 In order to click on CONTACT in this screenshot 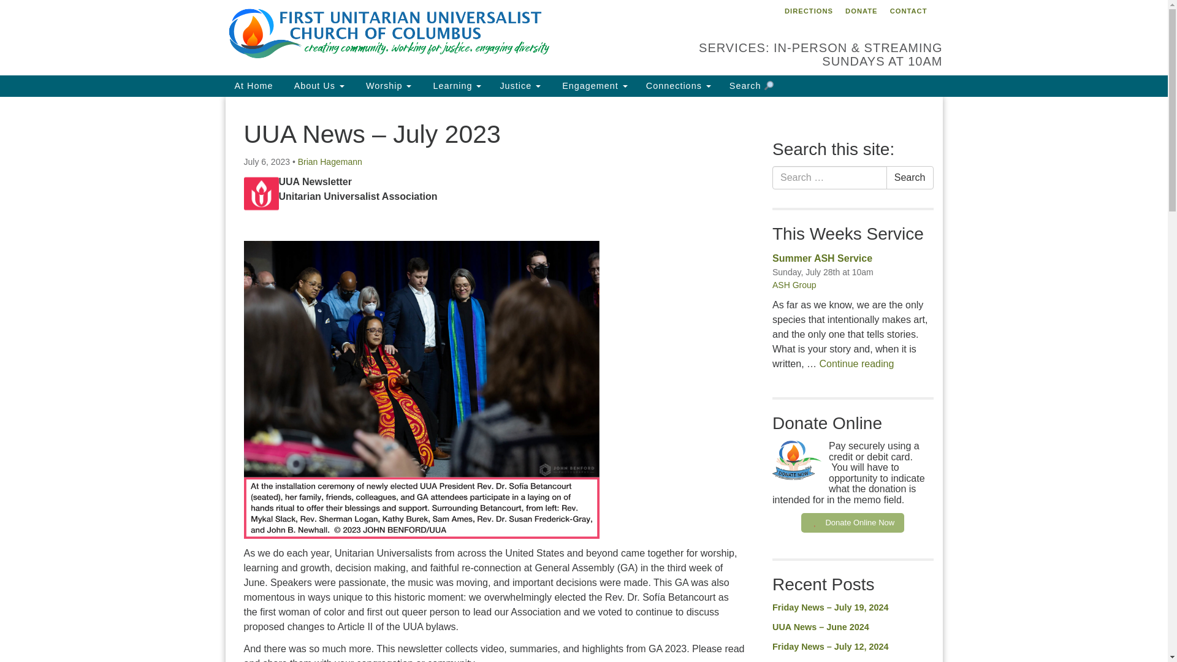, I will do `click(908, 11)`.